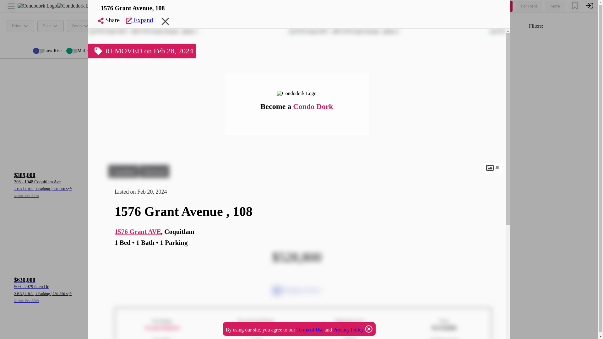 The image size is (603, 339). What do you see at coordinates (529, 6) in the screenshot?
I see `For Rent` at bounding box center [529, 6].